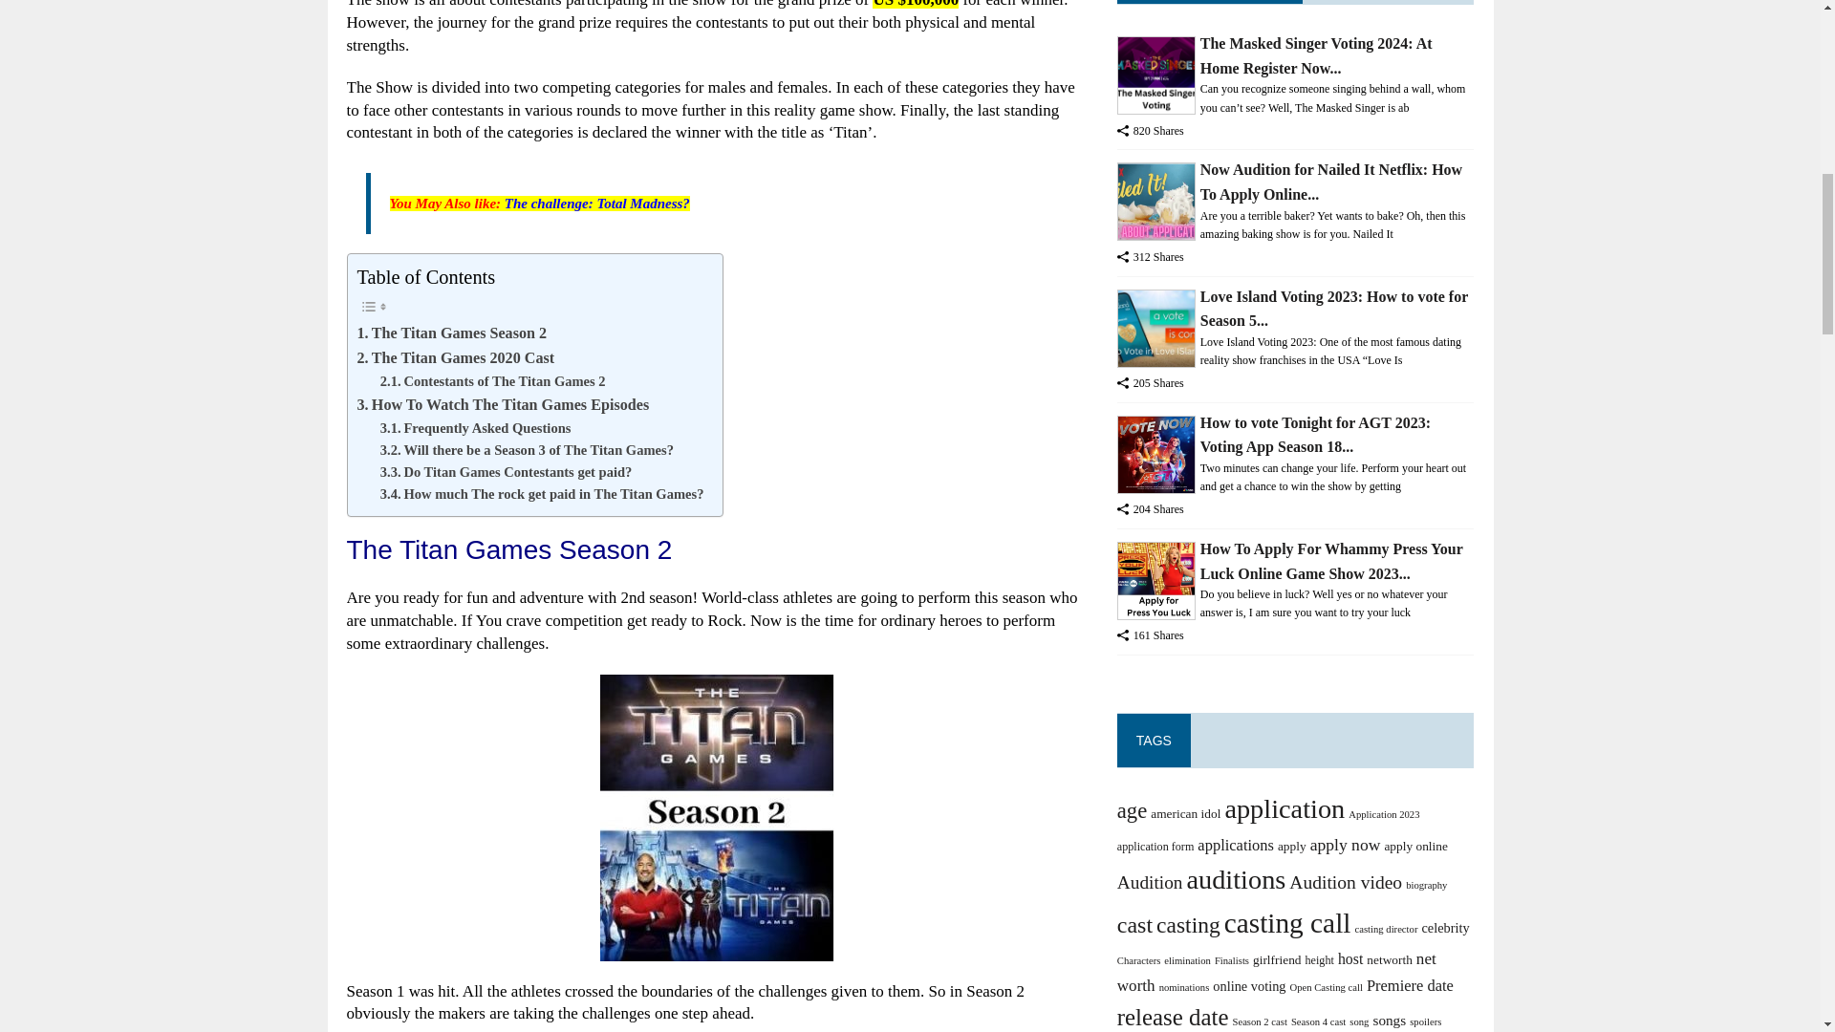 Image resolution: width=1835 pixels, height=1032 pixels. What do you see at coordinates (475, 428) in the screenshot?
I see `Frequently Asked Questions` at bounding box center [475, 428].